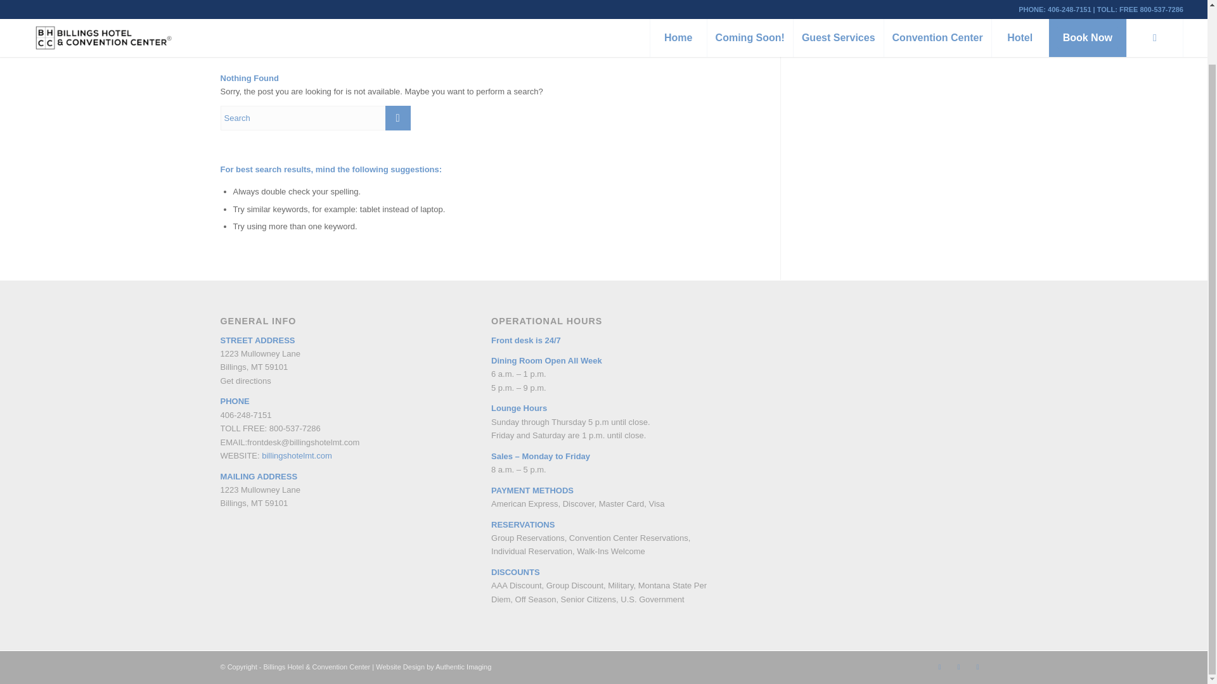 The image size is (1217, 684). Describe the element at coordinates (977, 666) in the screenshot. I see `Twitter` at that location.